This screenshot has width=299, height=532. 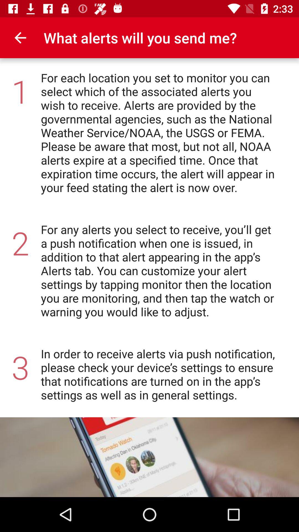 What do you see at coordinates (20, 38) in the screenshot?
I see `turn off item above the 1 item` at bounding box center [20, 38].